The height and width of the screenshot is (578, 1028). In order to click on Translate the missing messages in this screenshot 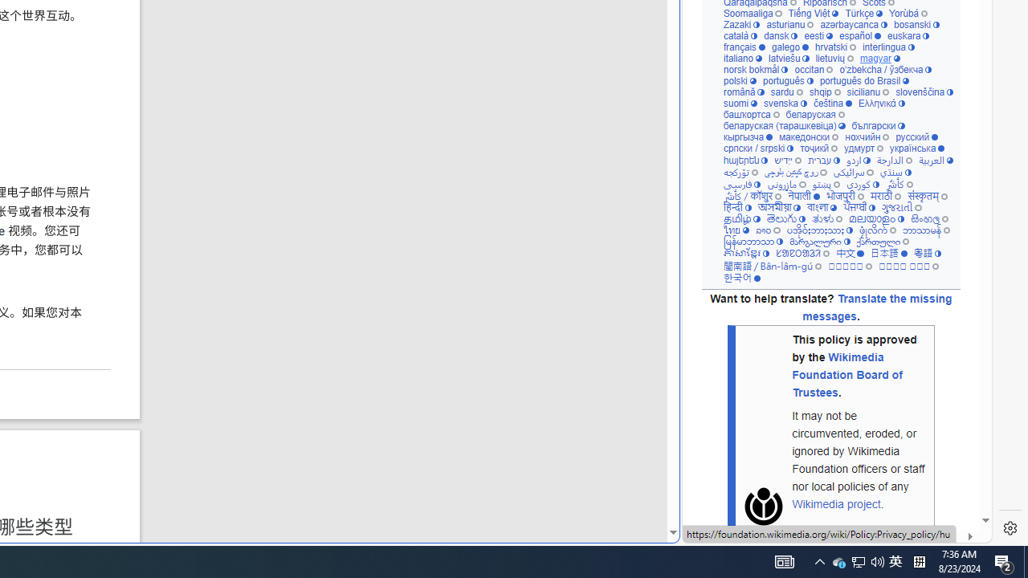, I will do `click(877, 308)`.